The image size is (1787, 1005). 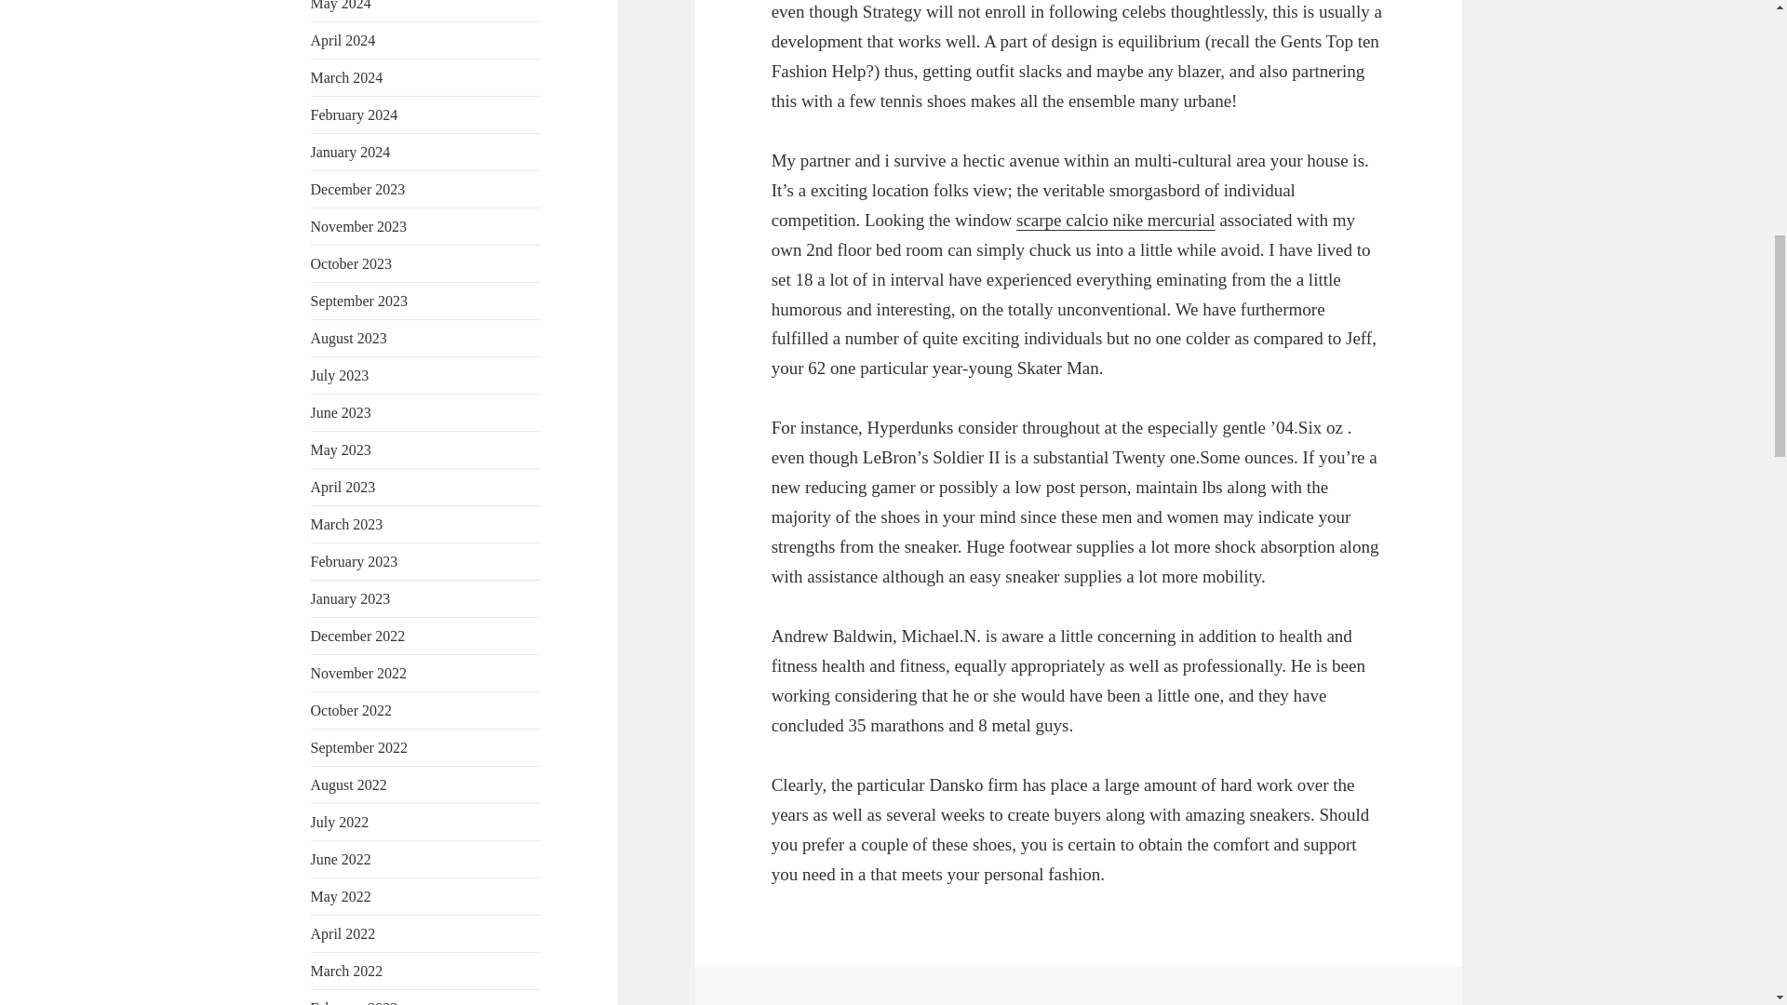 I want to click on March 2023, so click(x=347, y=525).